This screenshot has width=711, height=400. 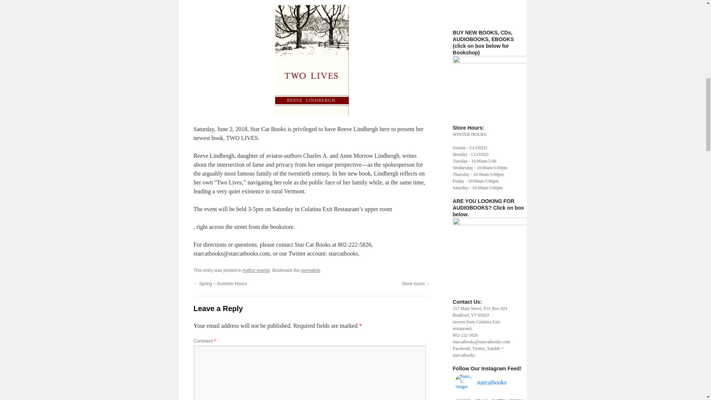 I want to click on Author events, so click(x=256, y=270).